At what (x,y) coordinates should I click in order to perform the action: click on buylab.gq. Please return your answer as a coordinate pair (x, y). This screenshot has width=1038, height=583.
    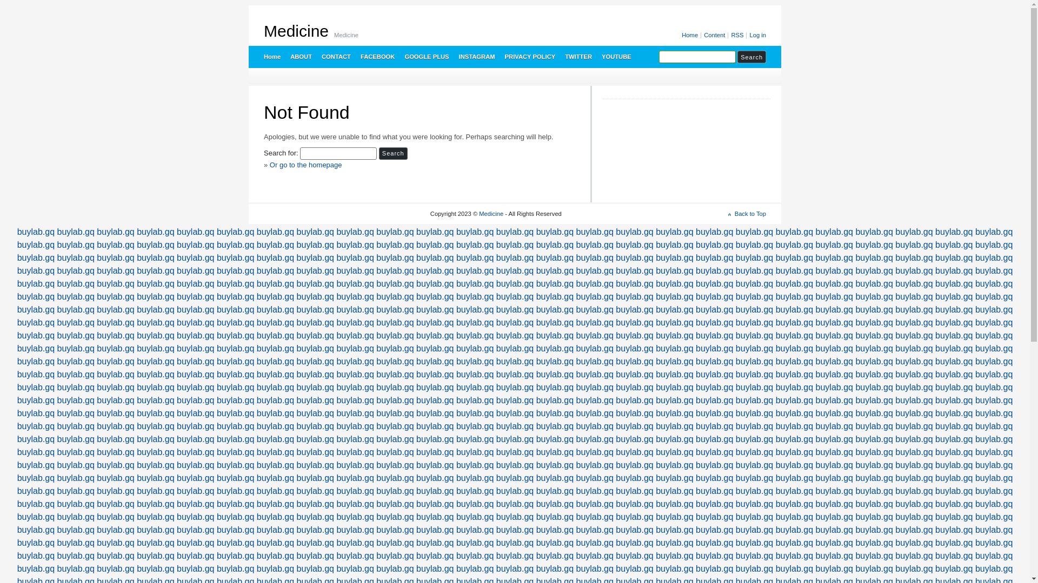
    Looking at the image, I should click on (835, 258).